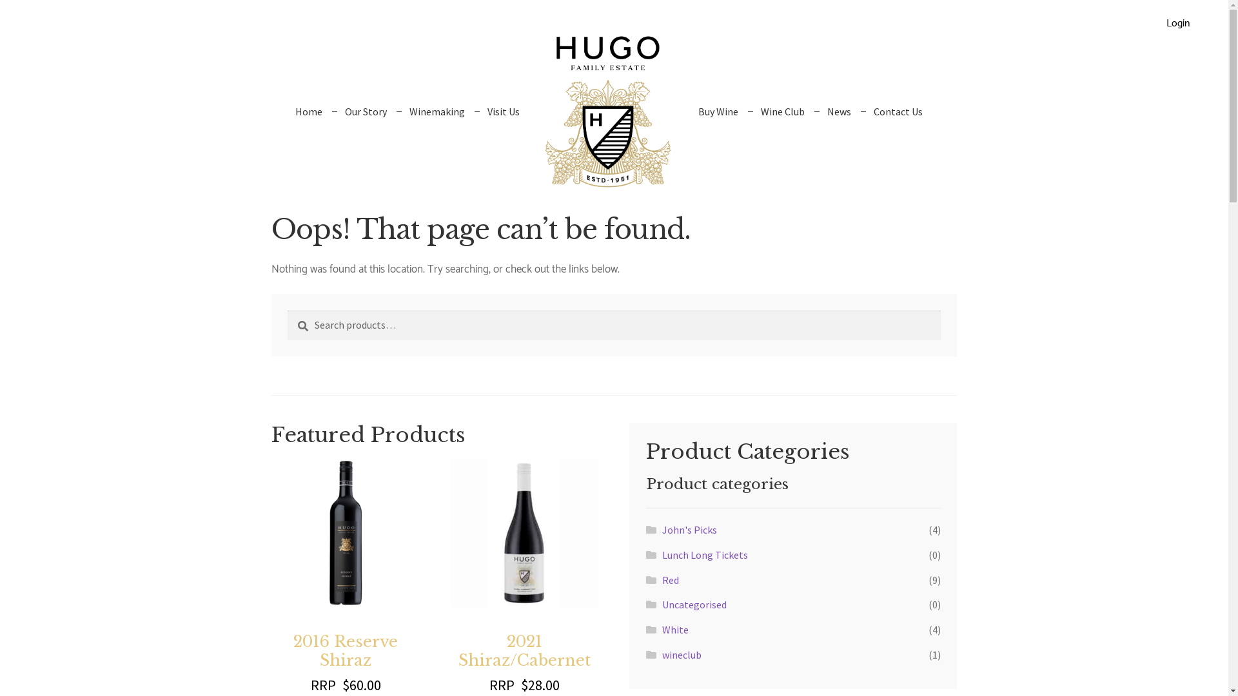  I want to click on Home, so click(309, 121).